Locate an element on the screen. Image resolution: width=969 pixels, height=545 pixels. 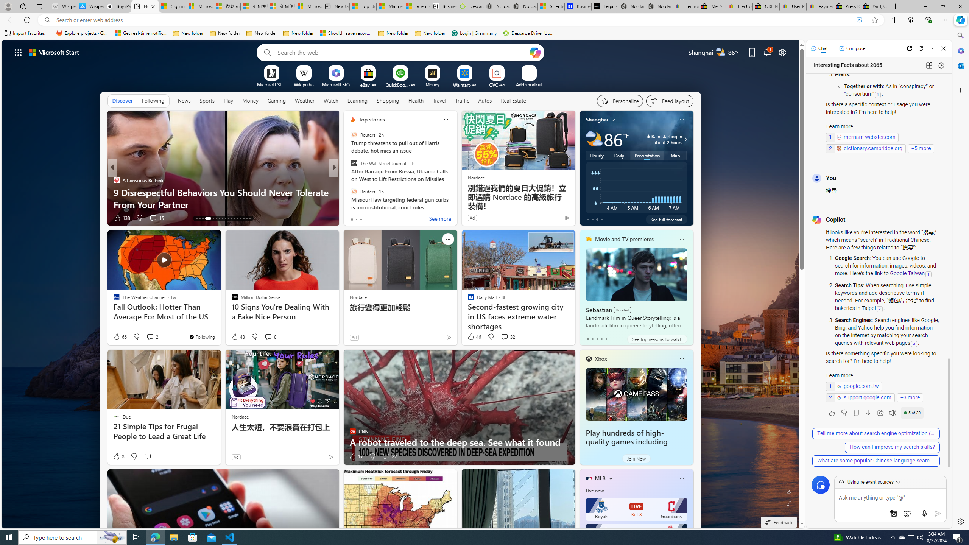
View comments 35 Comment is located at coordinates (388, 218).